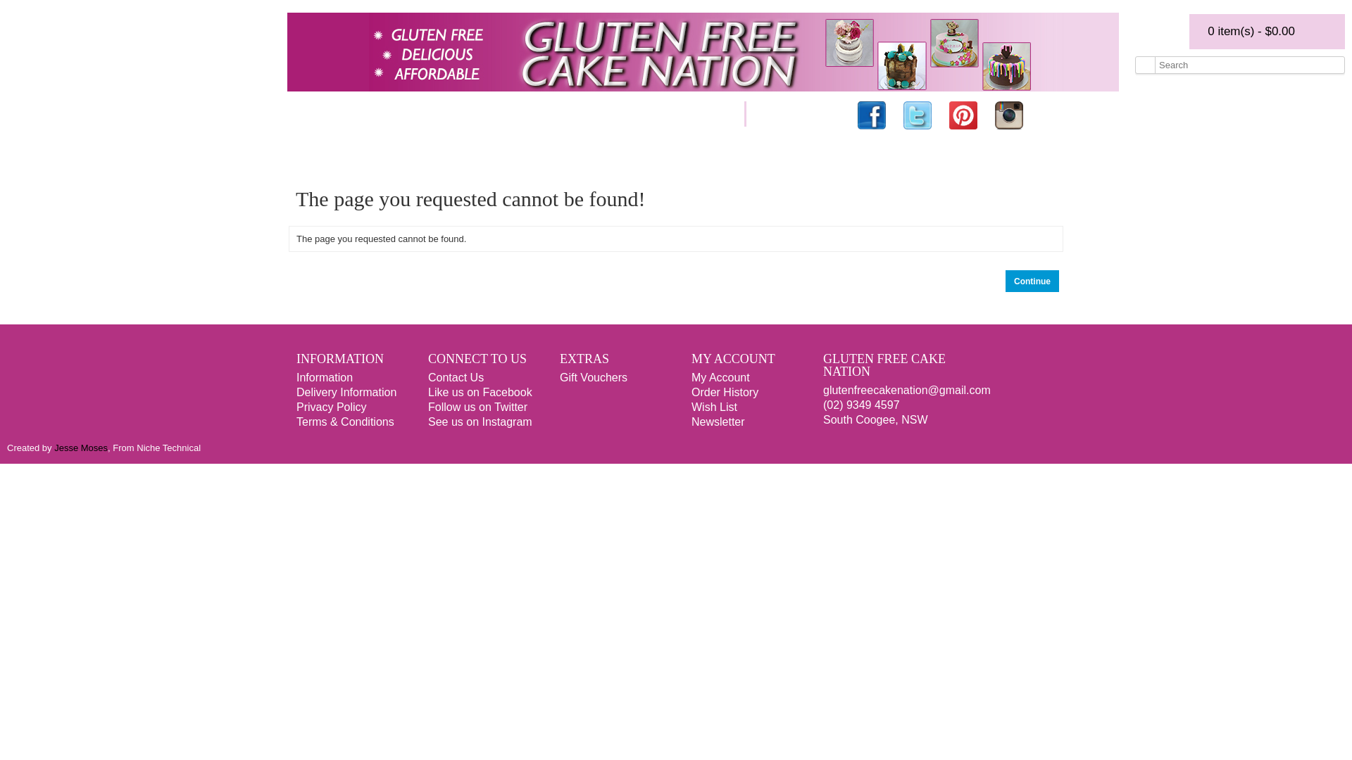  I want to click on Terms & Conditions, so click(345, 422).